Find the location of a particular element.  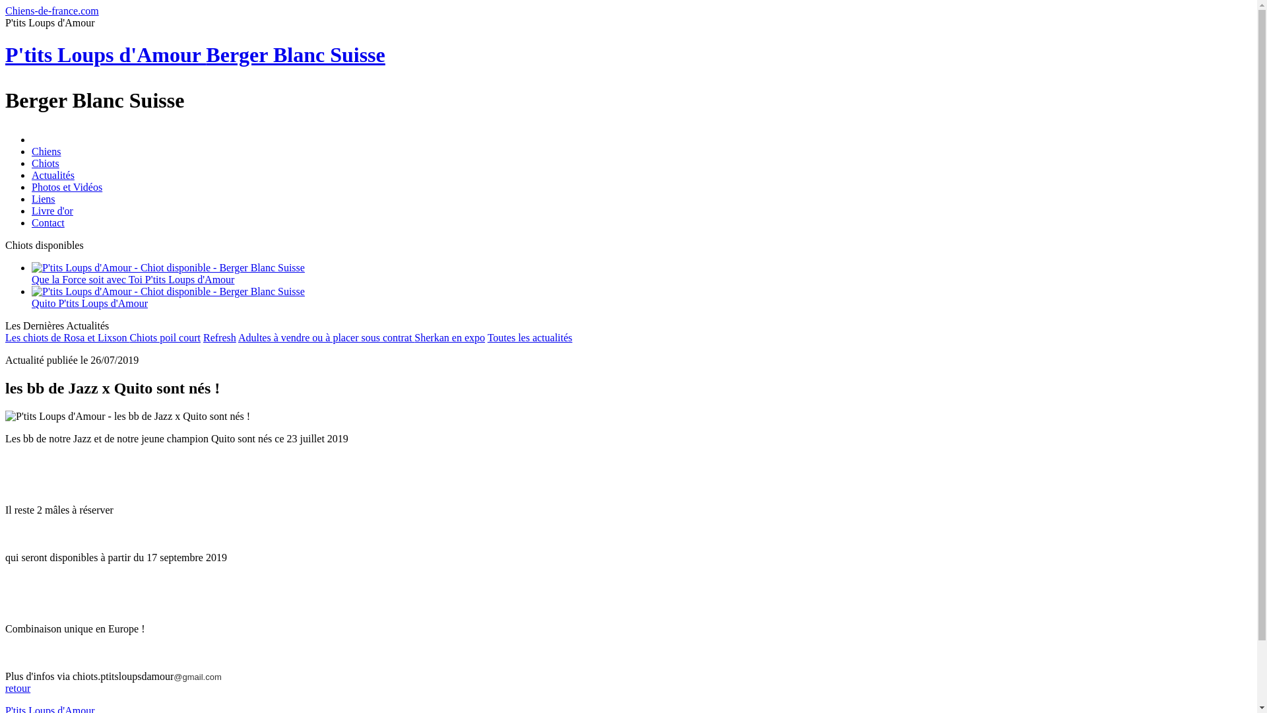

Contact is located at coordinates (48, 223).